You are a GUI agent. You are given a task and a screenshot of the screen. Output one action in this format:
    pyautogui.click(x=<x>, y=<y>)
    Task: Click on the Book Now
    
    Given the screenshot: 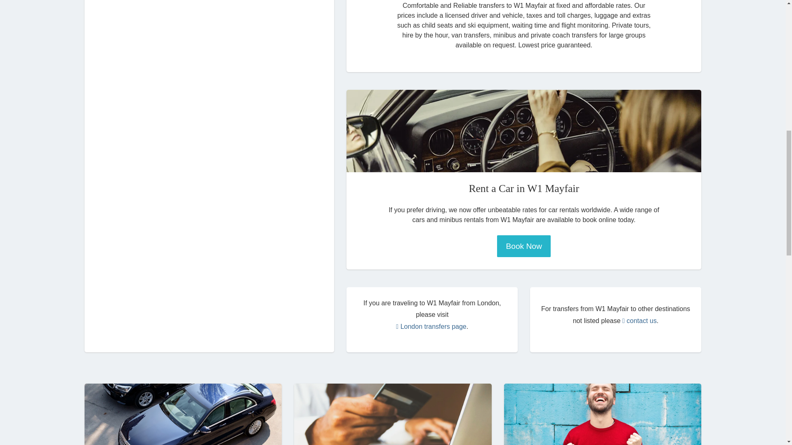 What is the action you would take?
    pyautogui.click(x=524, y=246)
    